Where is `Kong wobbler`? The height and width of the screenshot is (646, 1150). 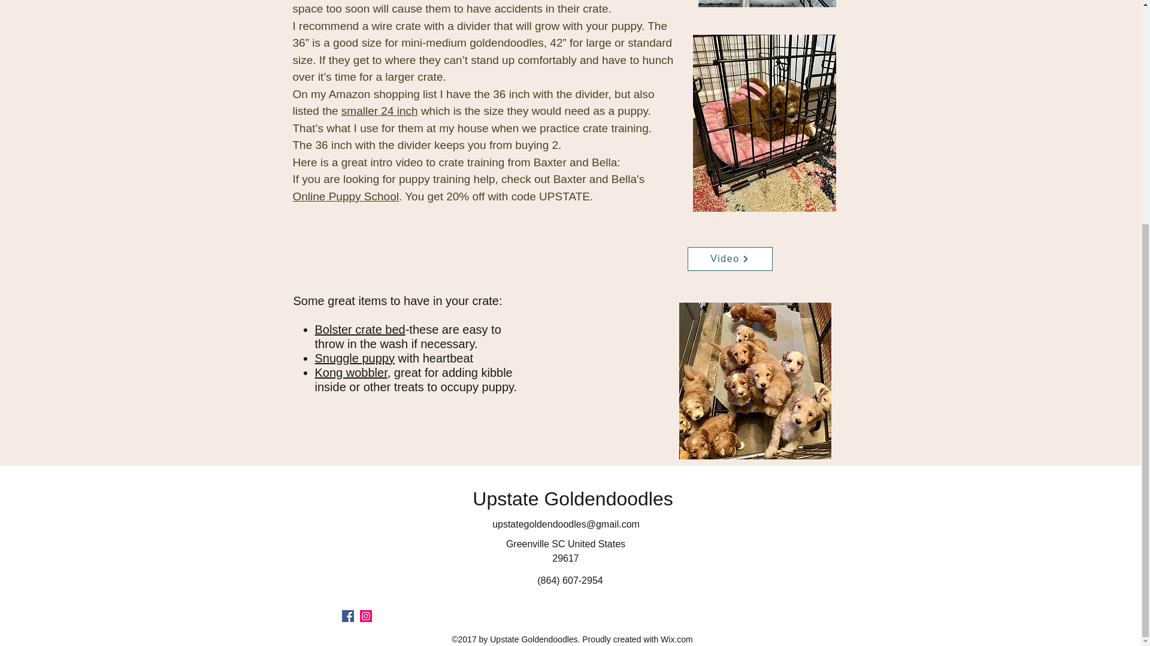 Kong wobbler is located at coordinates (351, 372).